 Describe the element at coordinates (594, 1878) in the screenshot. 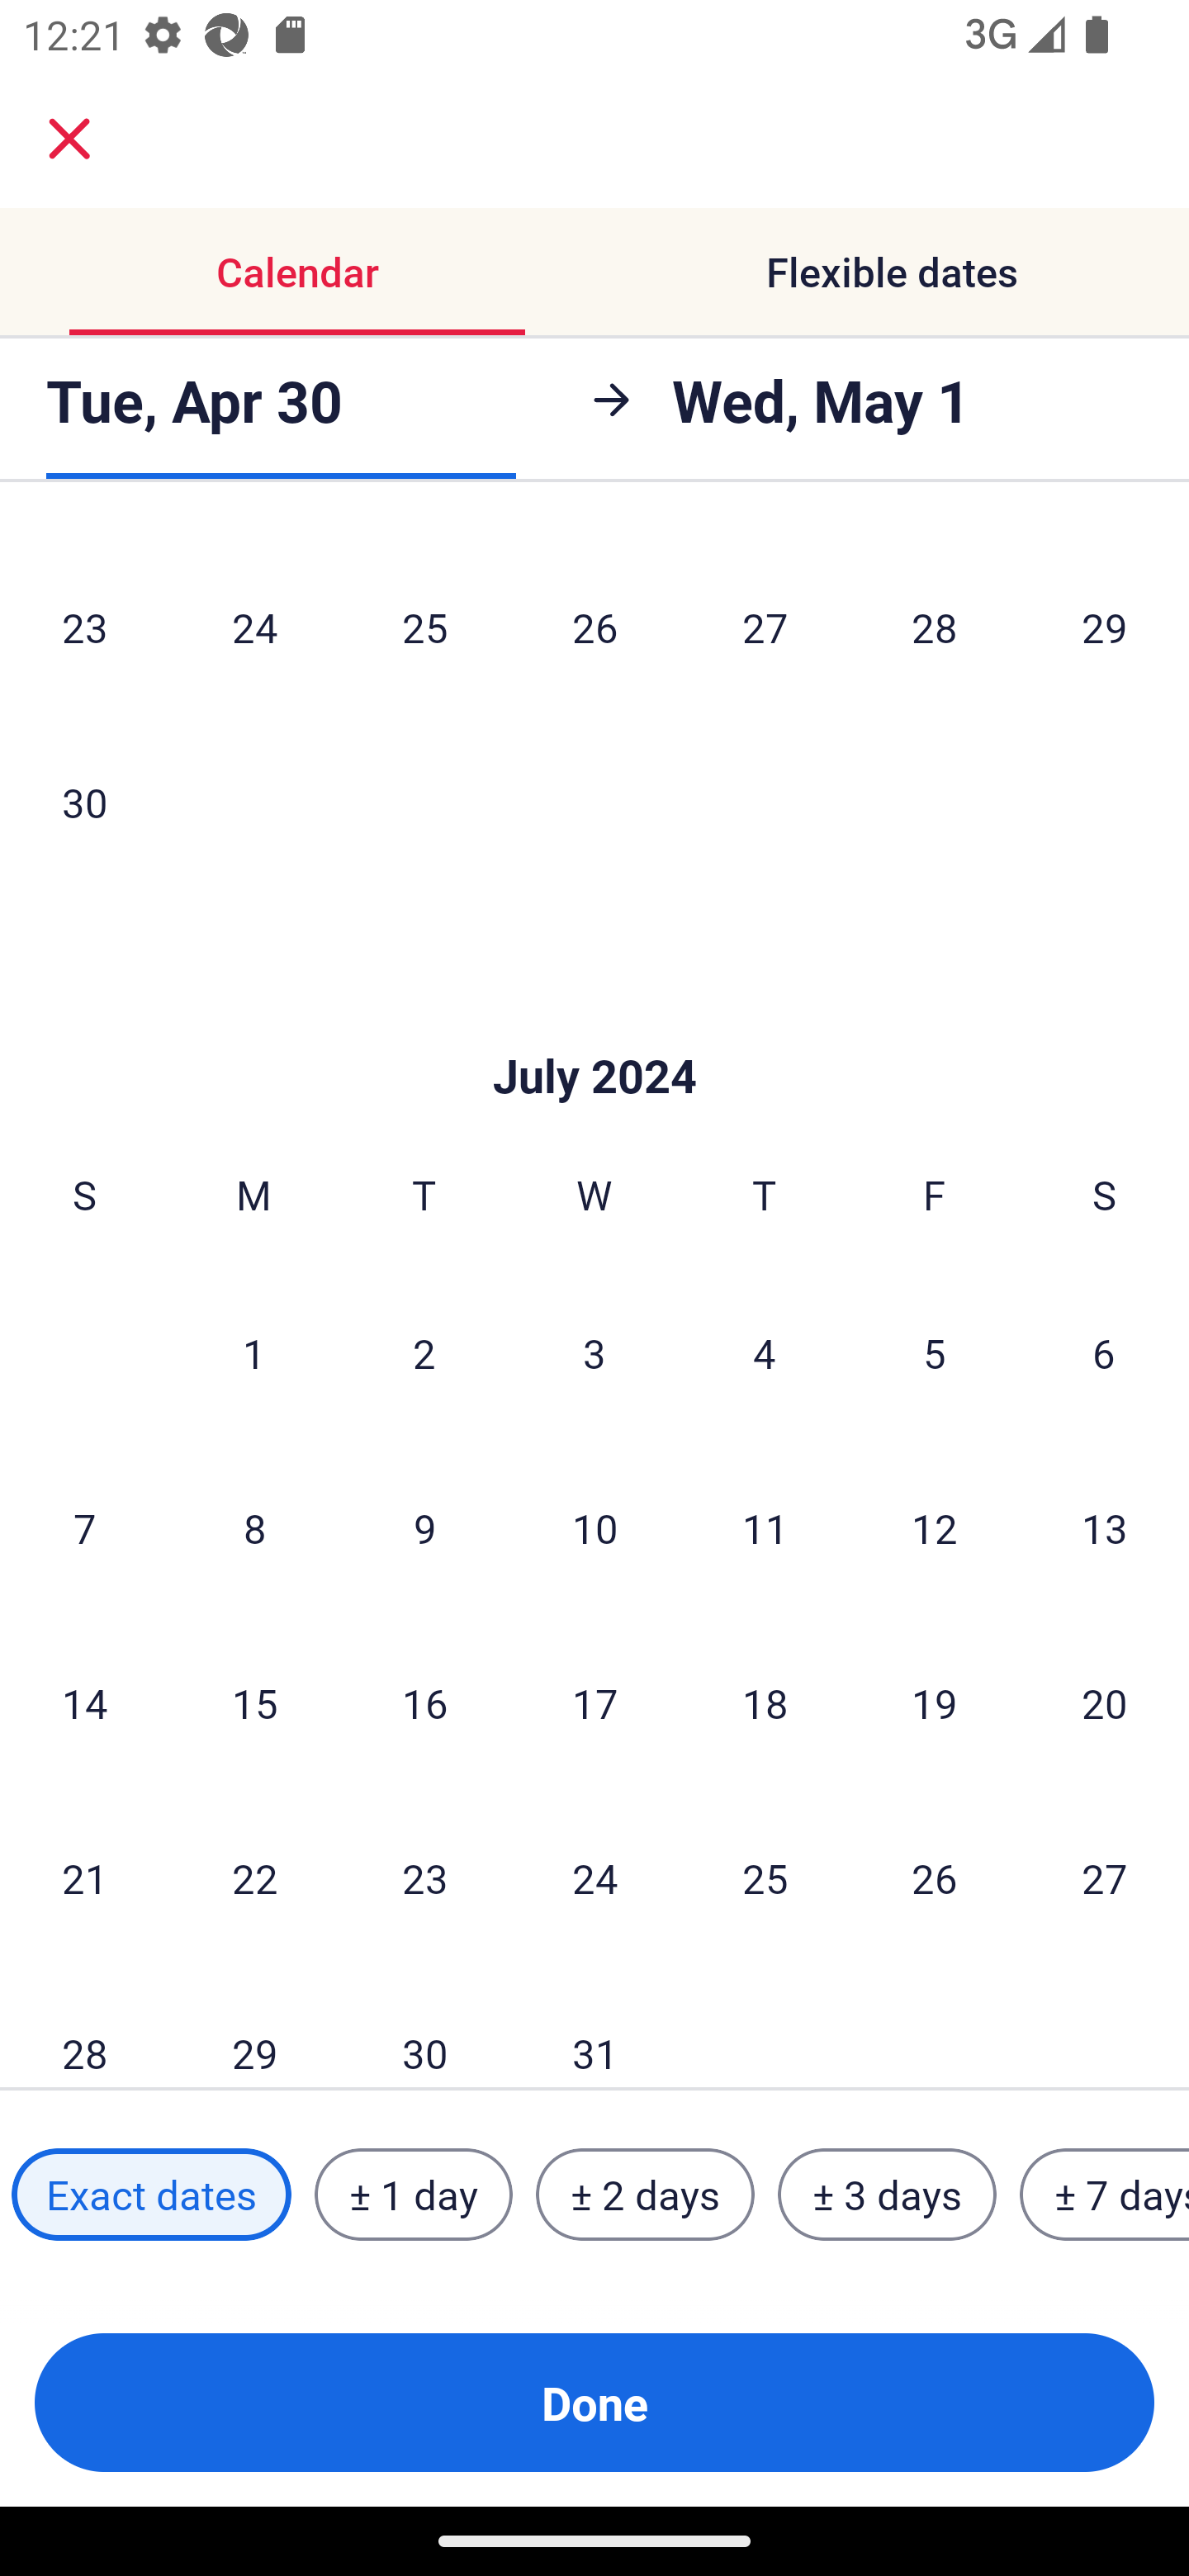

I see `24 Wednesday, July 24, 2024` at that location.